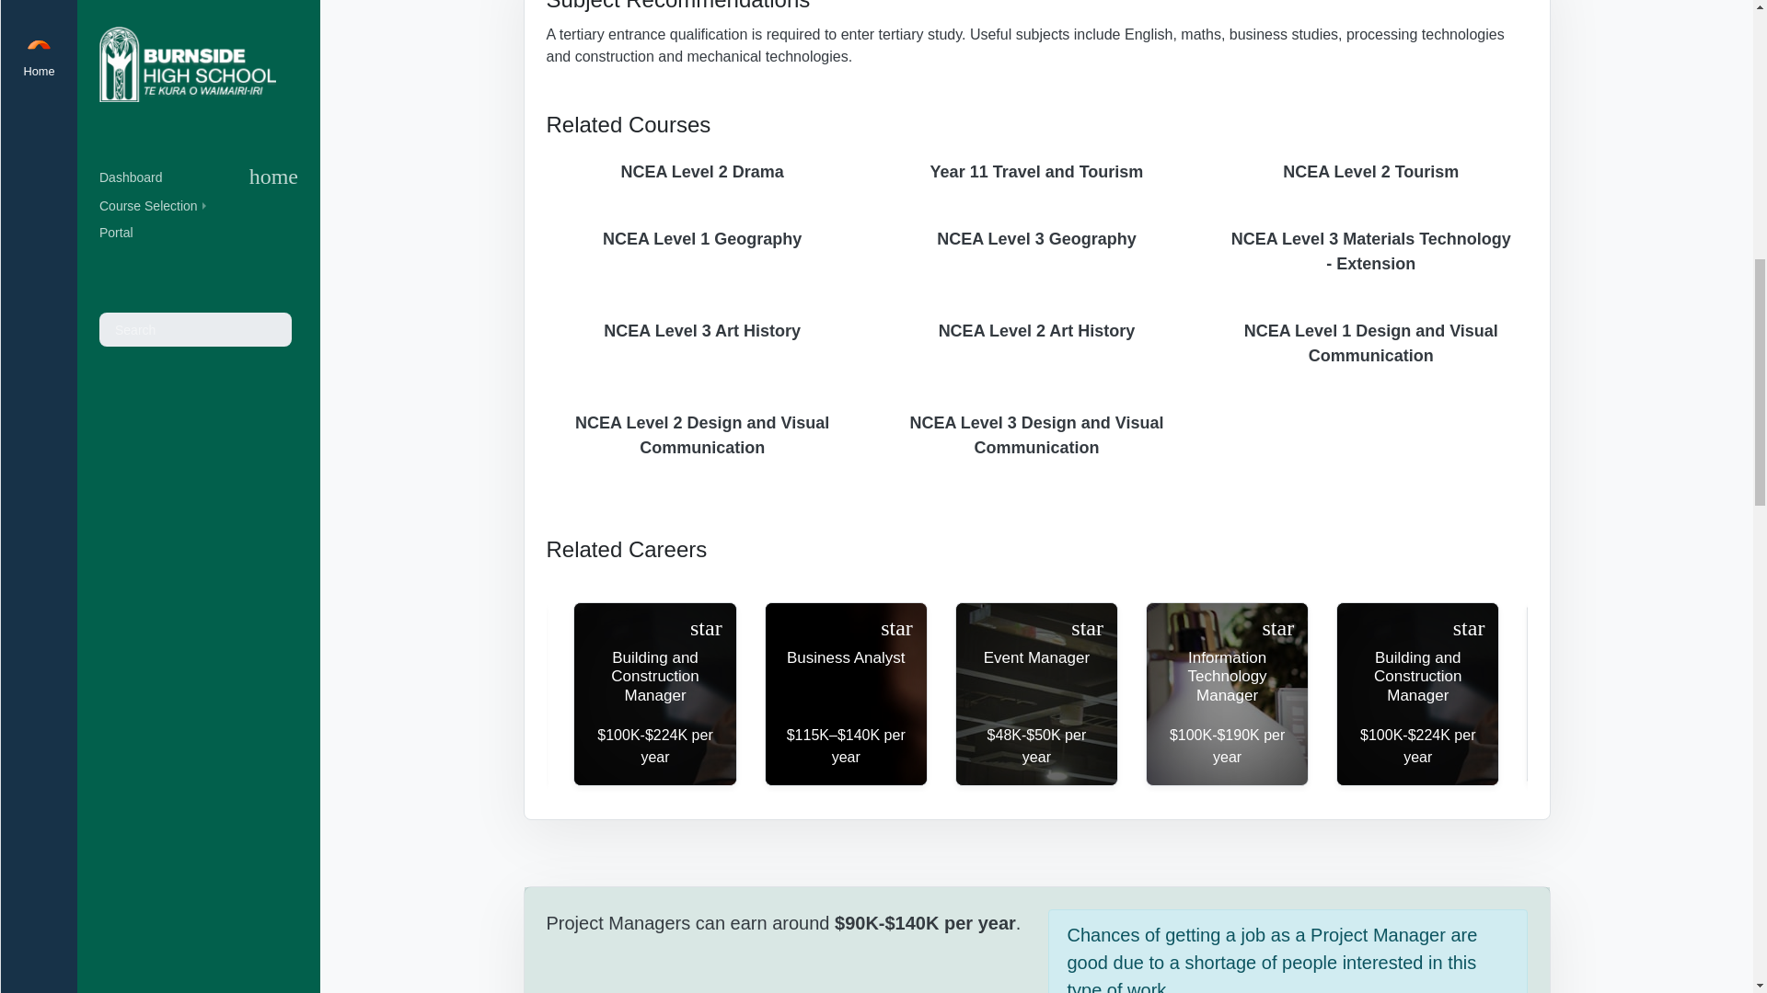 Image resolution: width=1767 pixels, height=993 pixels. I want to click on star, so click(707, 629).